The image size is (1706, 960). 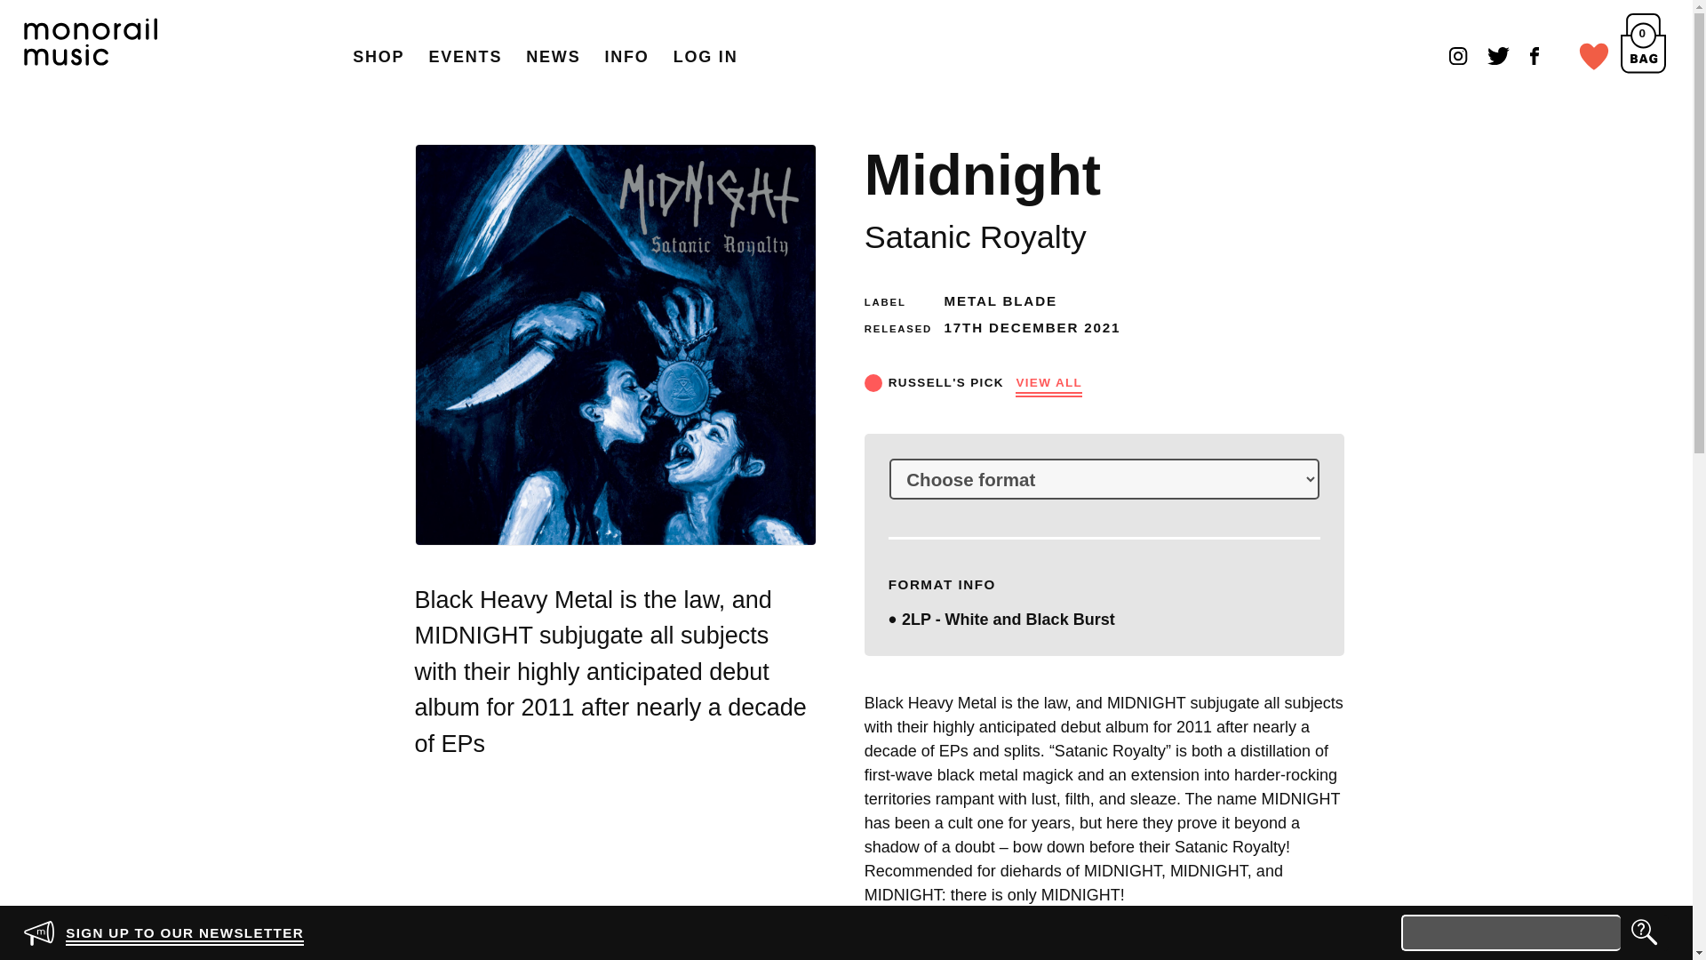 I want to click on SHOP, so click(x=379, y=57).